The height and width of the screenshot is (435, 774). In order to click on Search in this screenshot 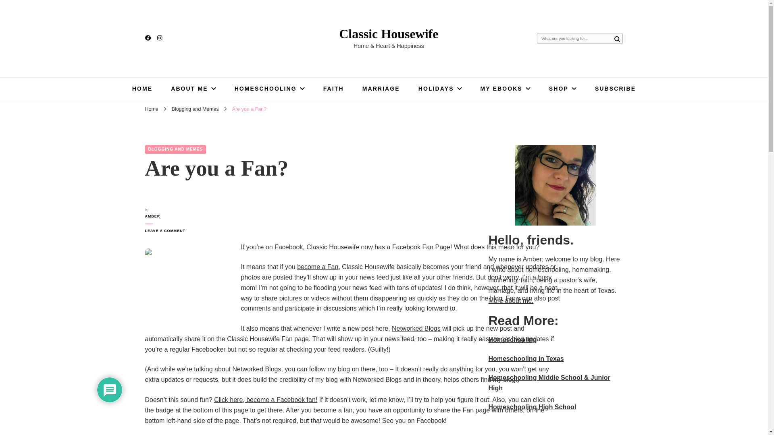, I will do `click(617, 39)`.